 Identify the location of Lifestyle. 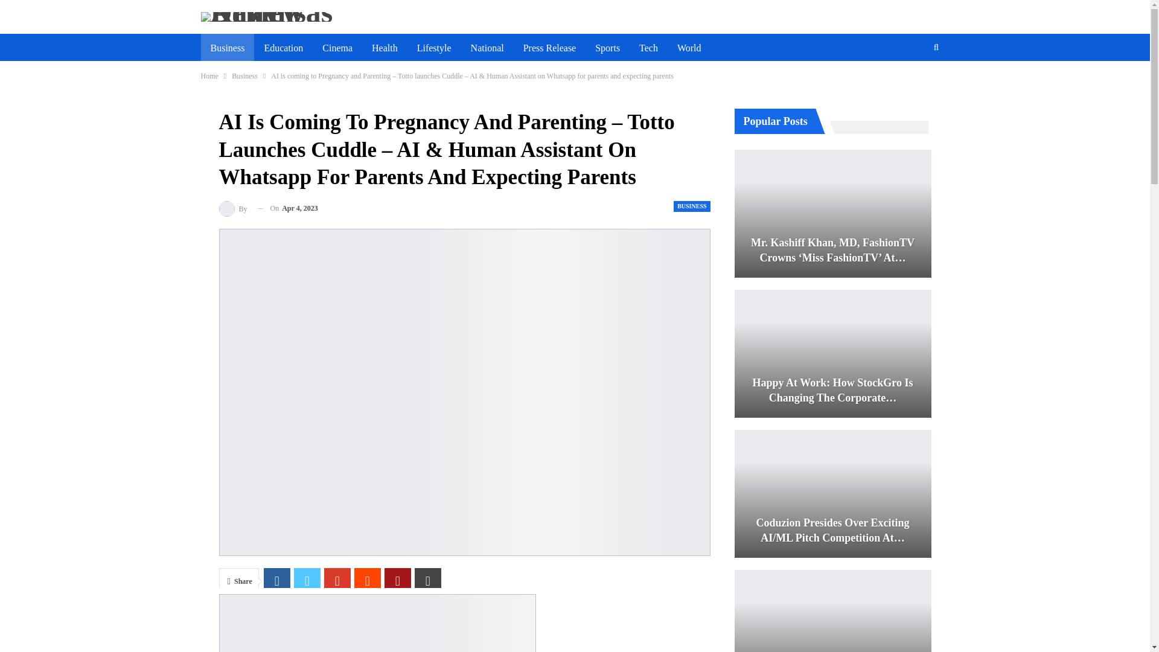
(435, 48).